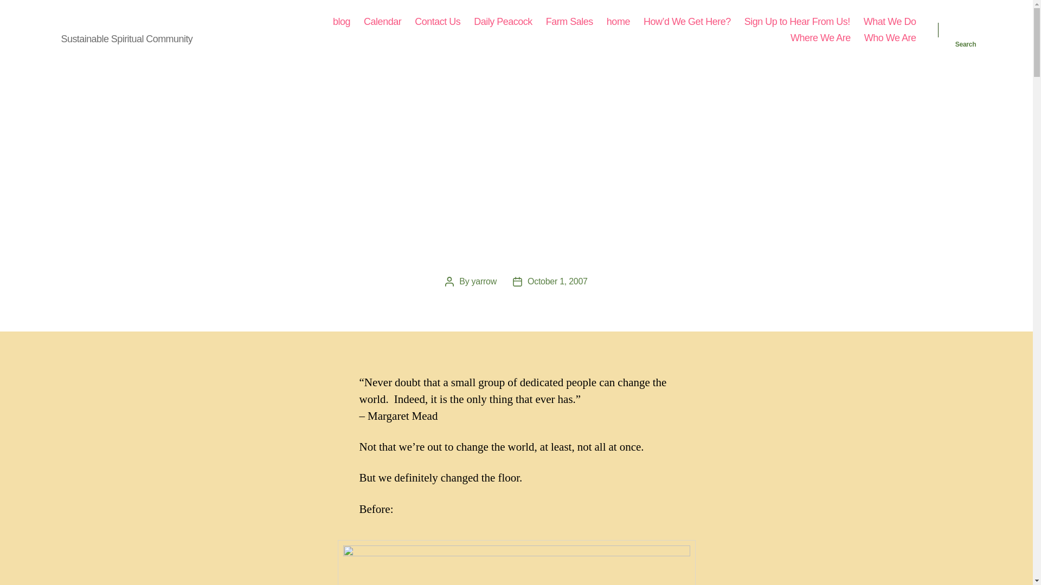  Describe the element at coordinates (106, 22) in the screenshot. I see `Sunflower River` at that location.